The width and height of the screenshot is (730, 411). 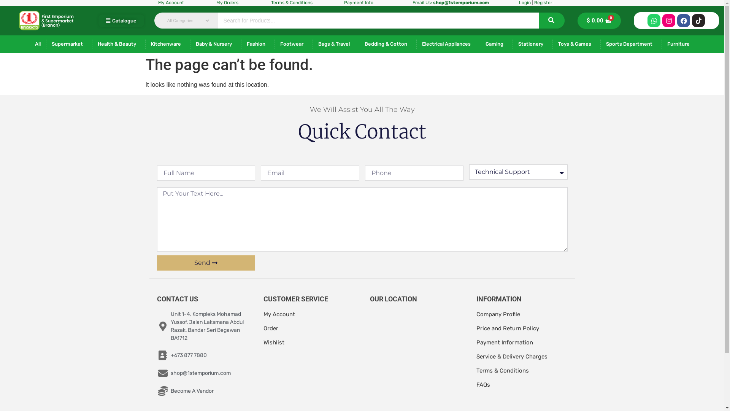 I want to click on Health & Beauty, so click(x=119, y=44).